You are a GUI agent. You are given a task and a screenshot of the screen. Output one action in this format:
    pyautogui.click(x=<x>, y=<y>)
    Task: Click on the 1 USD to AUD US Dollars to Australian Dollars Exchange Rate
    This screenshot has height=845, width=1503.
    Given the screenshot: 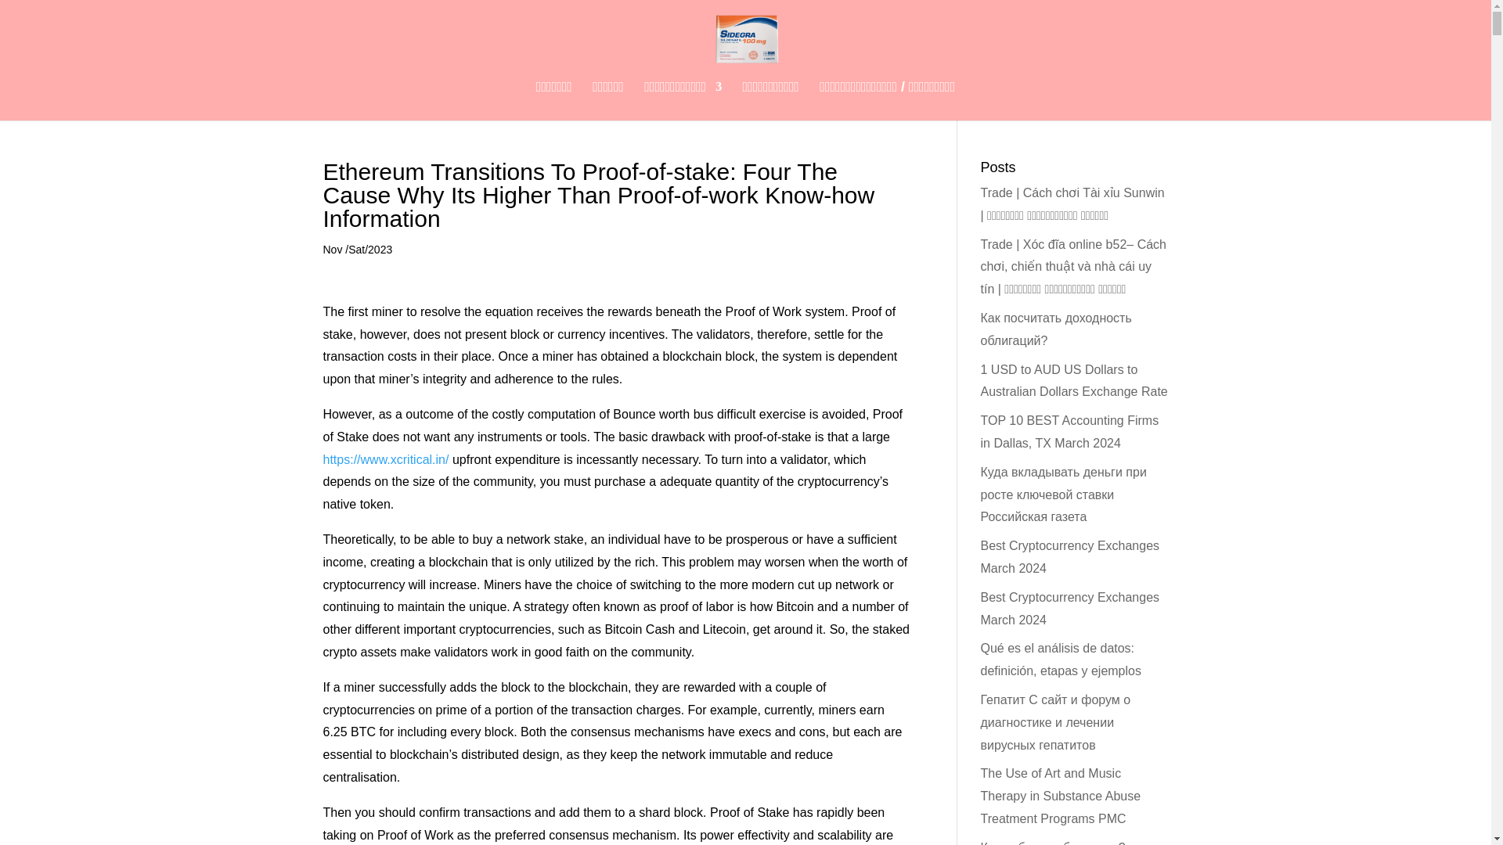 What is the action you would take?
    pyautogui.click(x=1073, y=380)
    